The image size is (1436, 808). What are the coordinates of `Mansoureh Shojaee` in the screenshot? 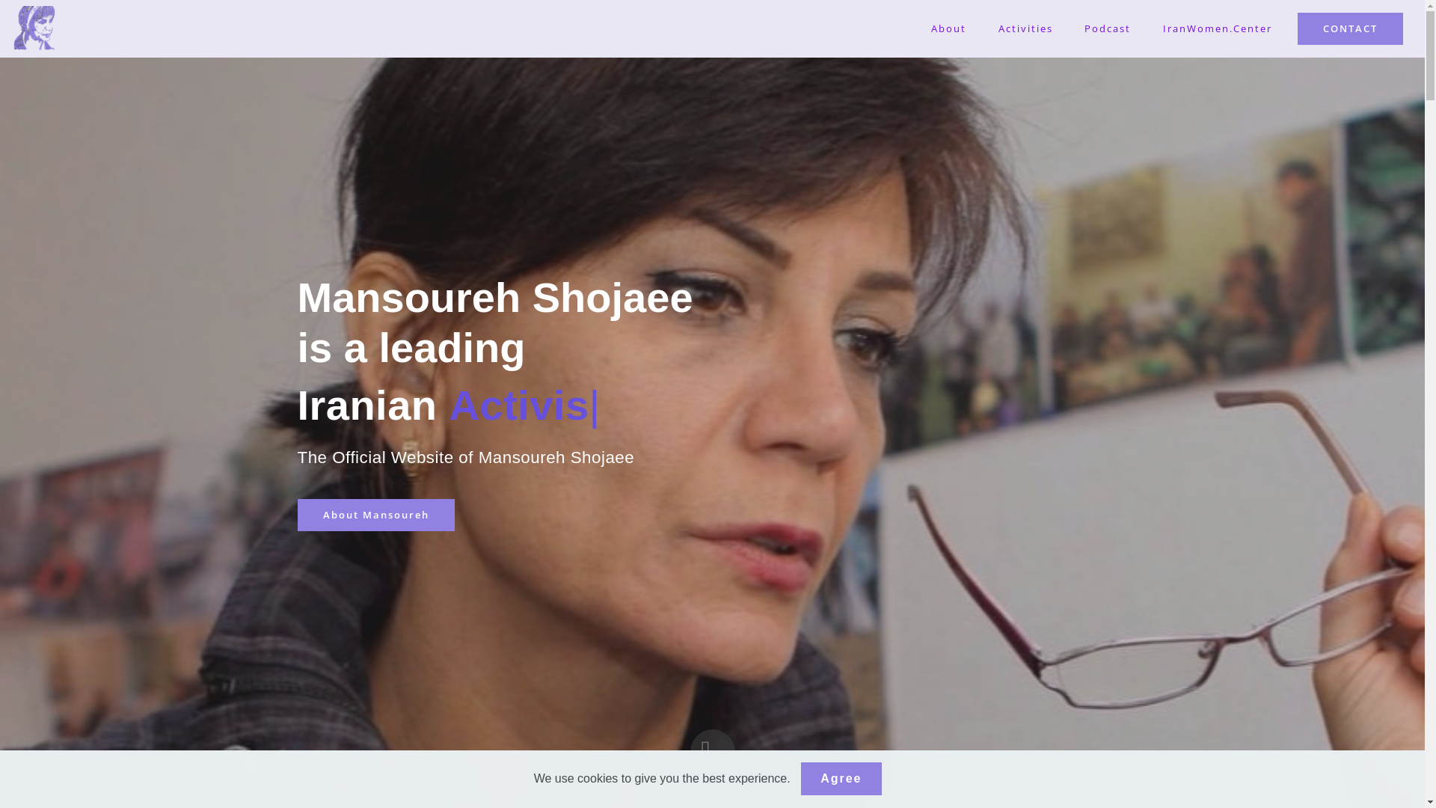 It's located at (34, 28).